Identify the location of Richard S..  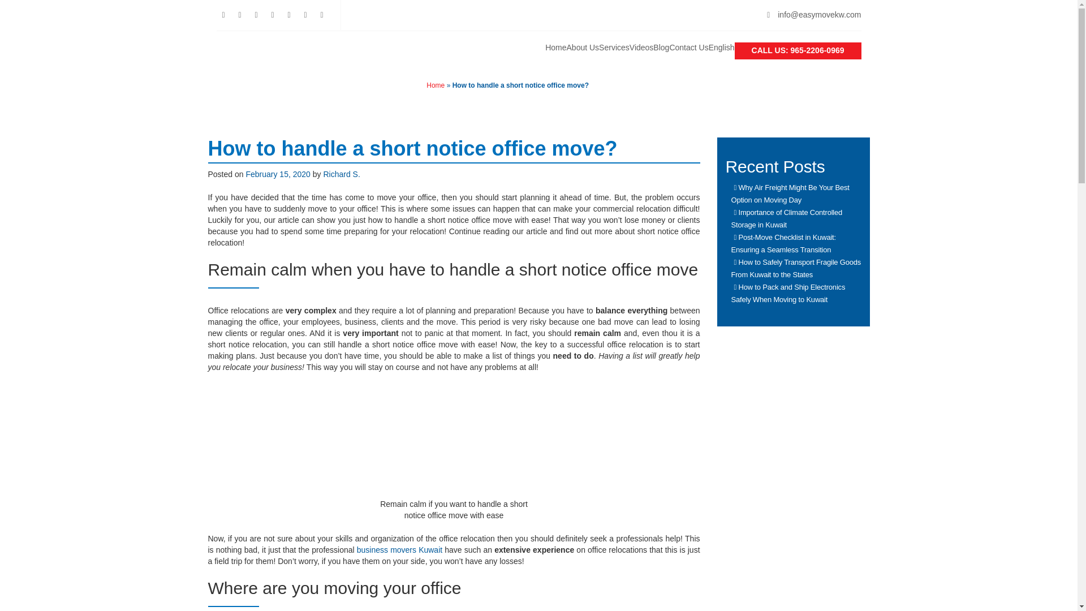
(341, 174).